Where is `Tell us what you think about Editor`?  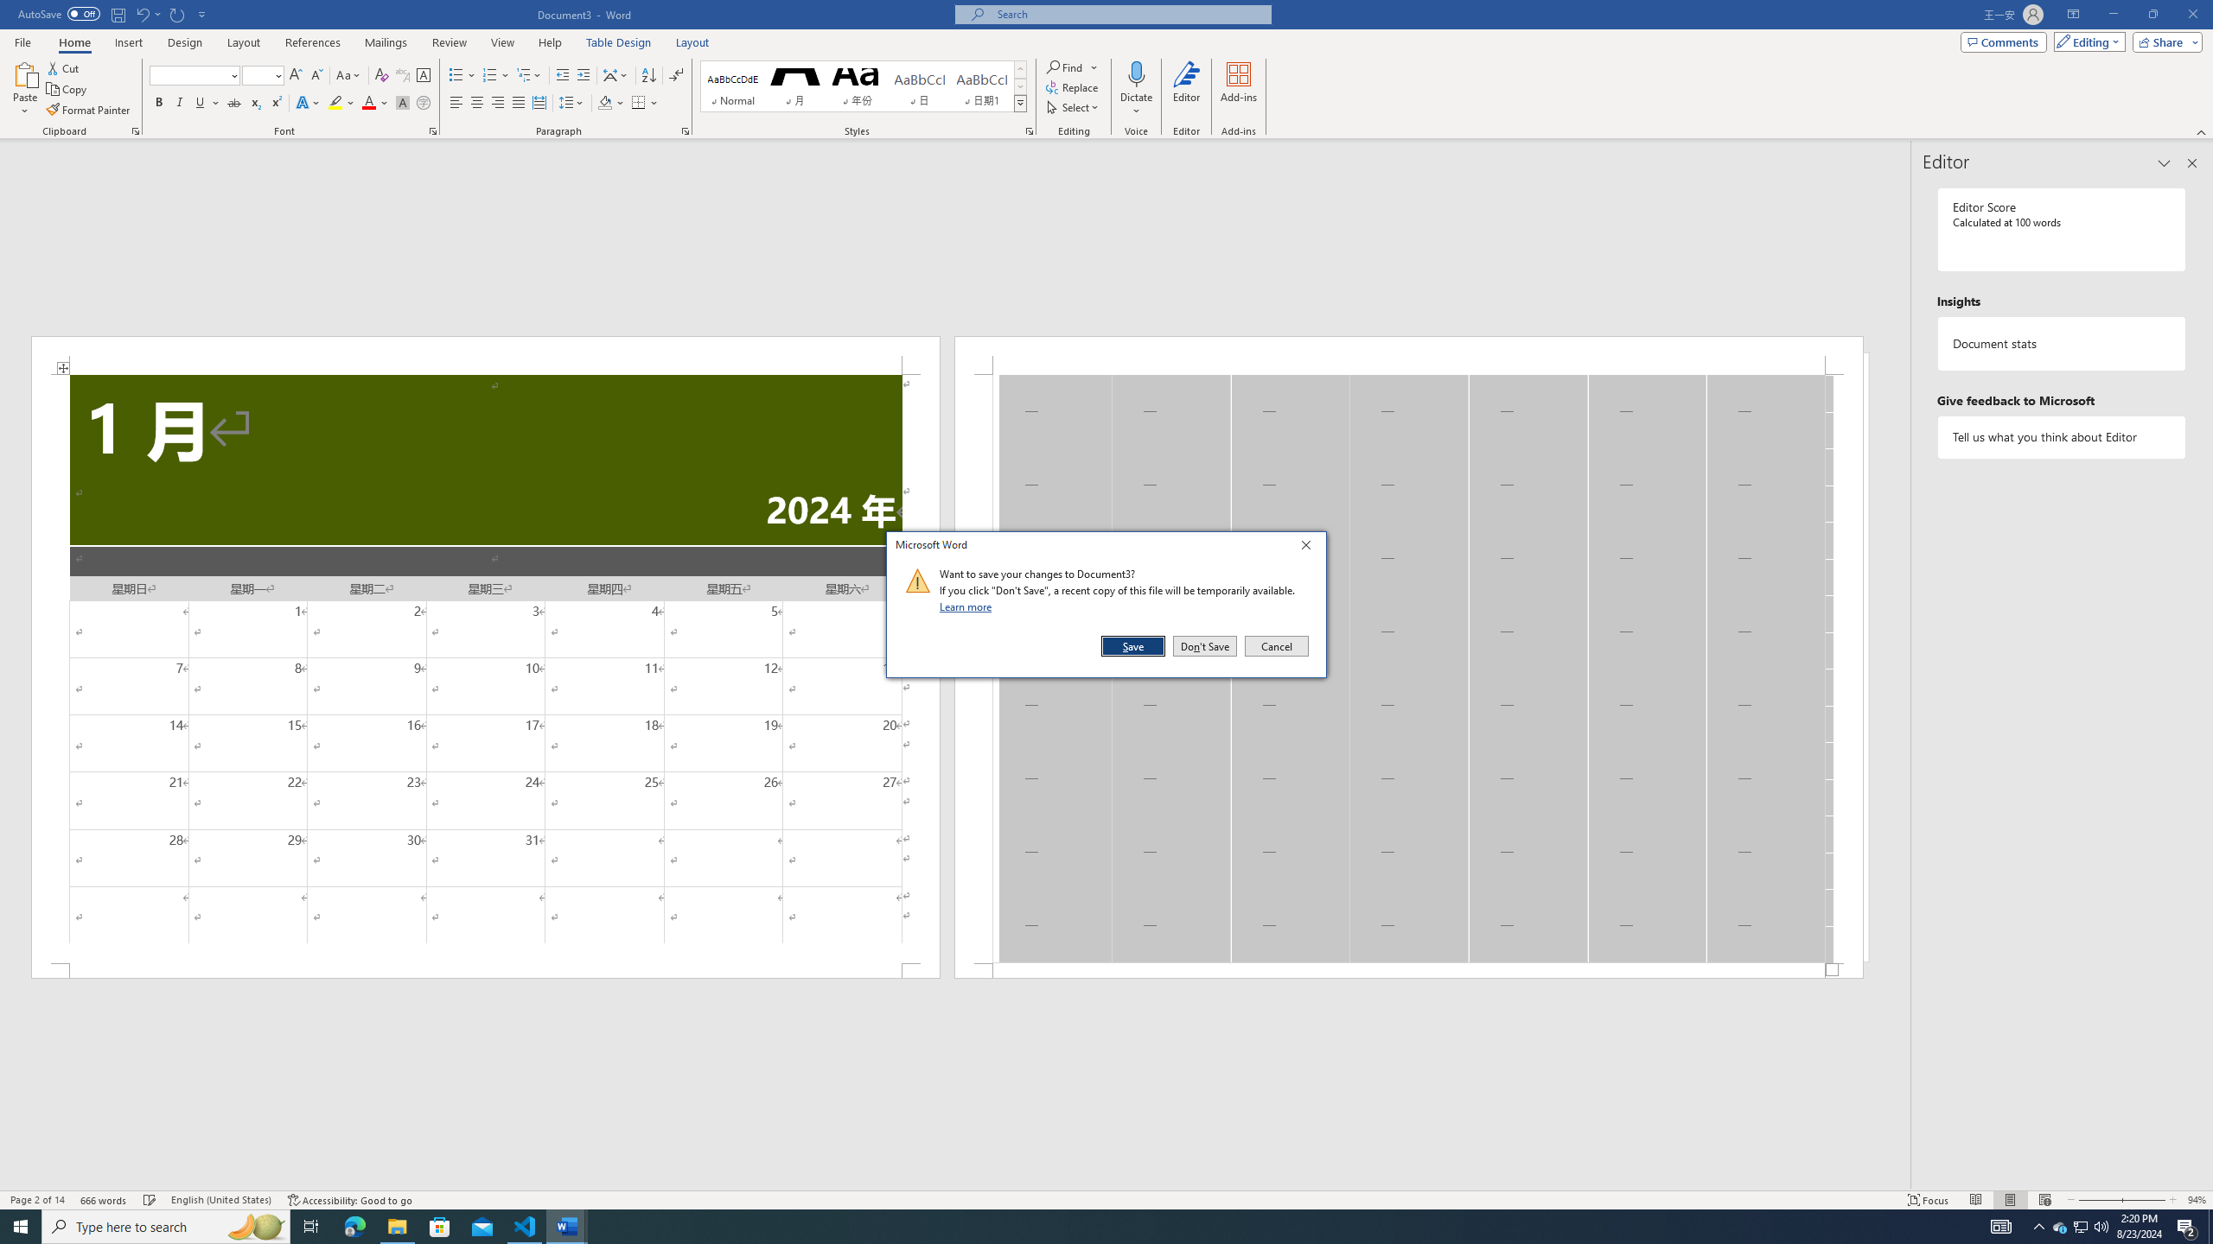
Tell us what you think about Editor is located at coordinates (2063, 437).